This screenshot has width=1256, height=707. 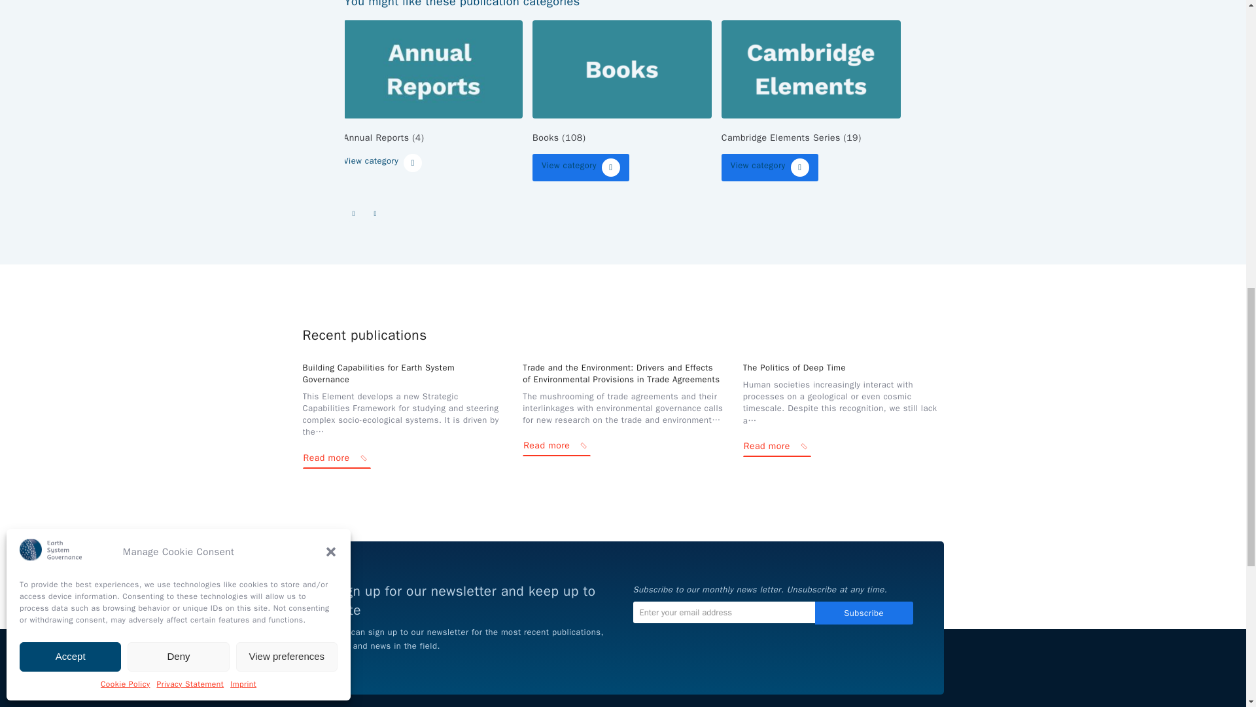 I want to click on Annual Reports, so click(x=432, y=68).